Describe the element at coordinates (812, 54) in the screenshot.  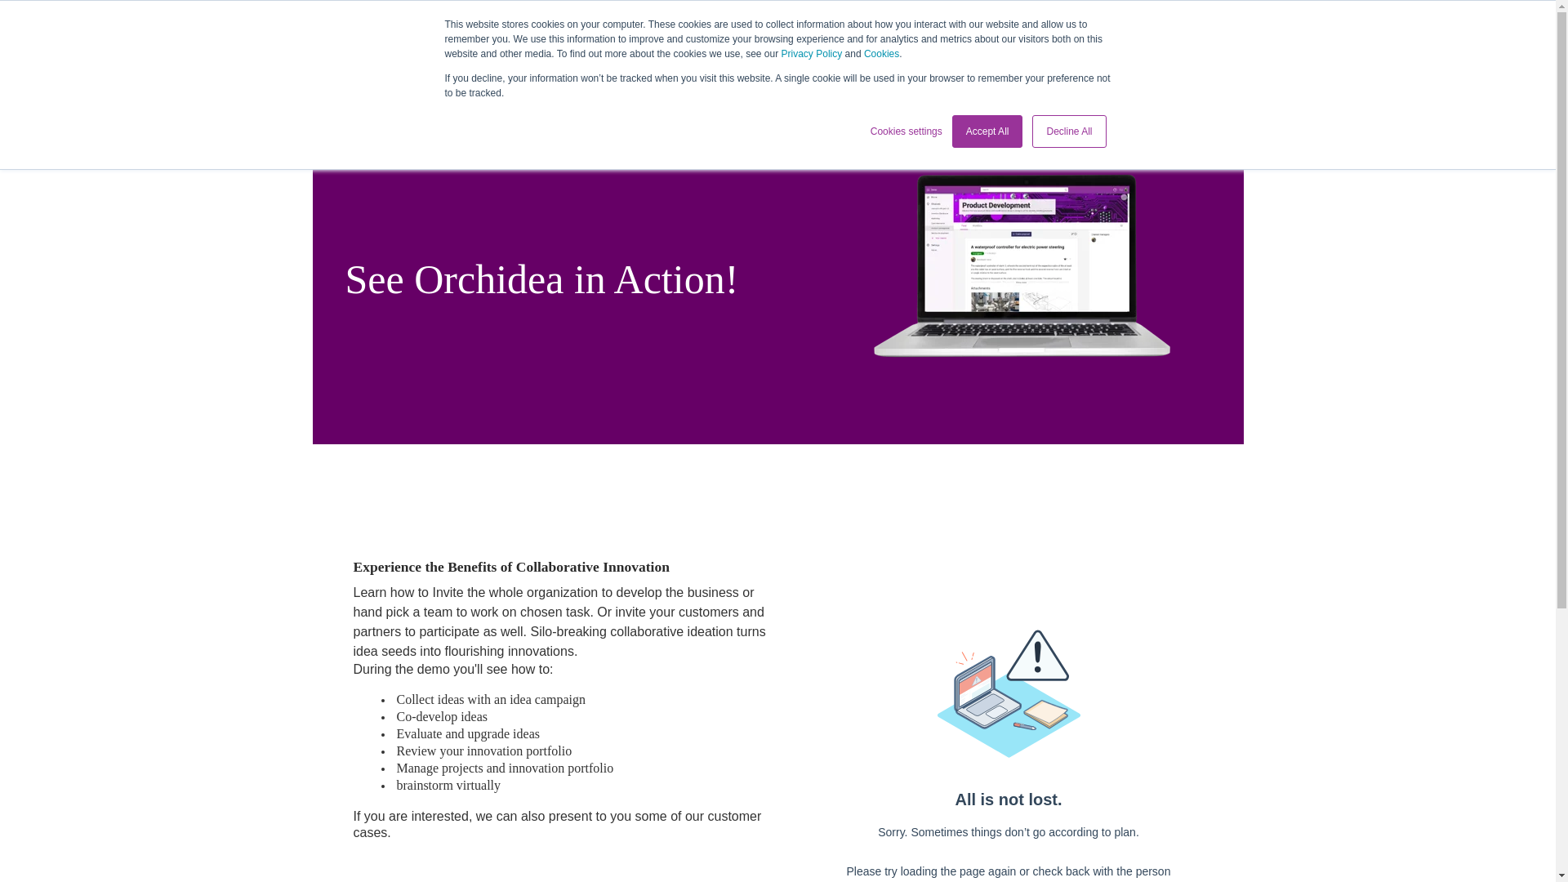
I see `Privacy Policy` at that location.